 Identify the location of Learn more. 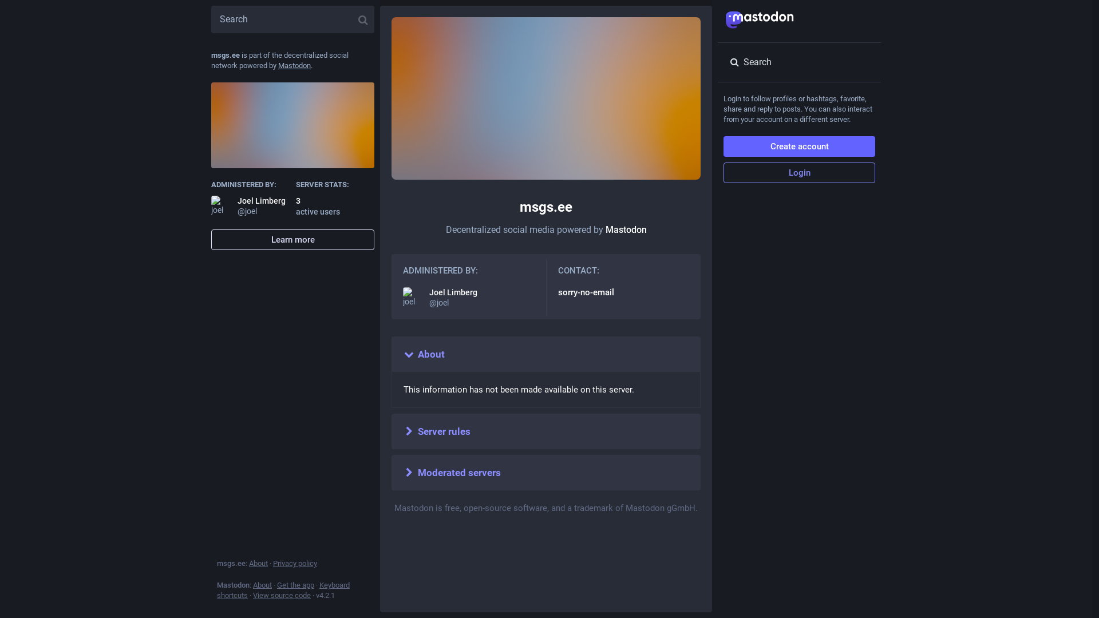
(293, 240).